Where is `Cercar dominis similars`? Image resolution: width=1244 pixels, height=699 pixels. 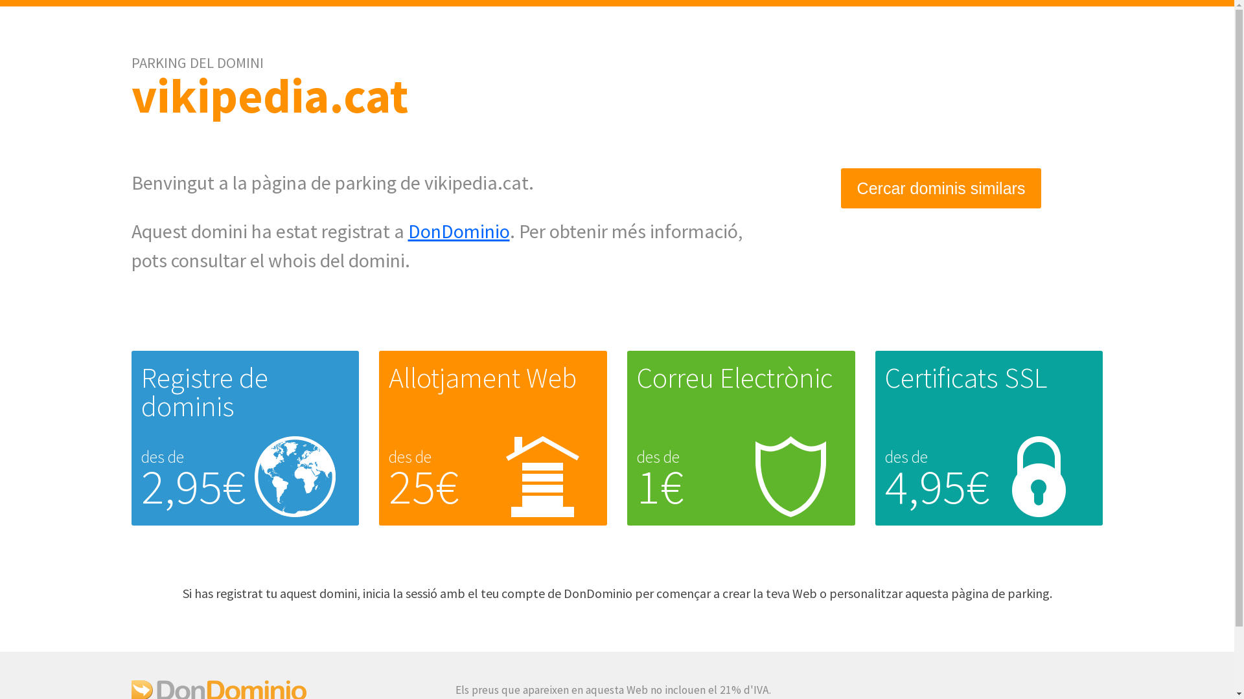 Cercar dominis similars is located at coordinates (941, 189).